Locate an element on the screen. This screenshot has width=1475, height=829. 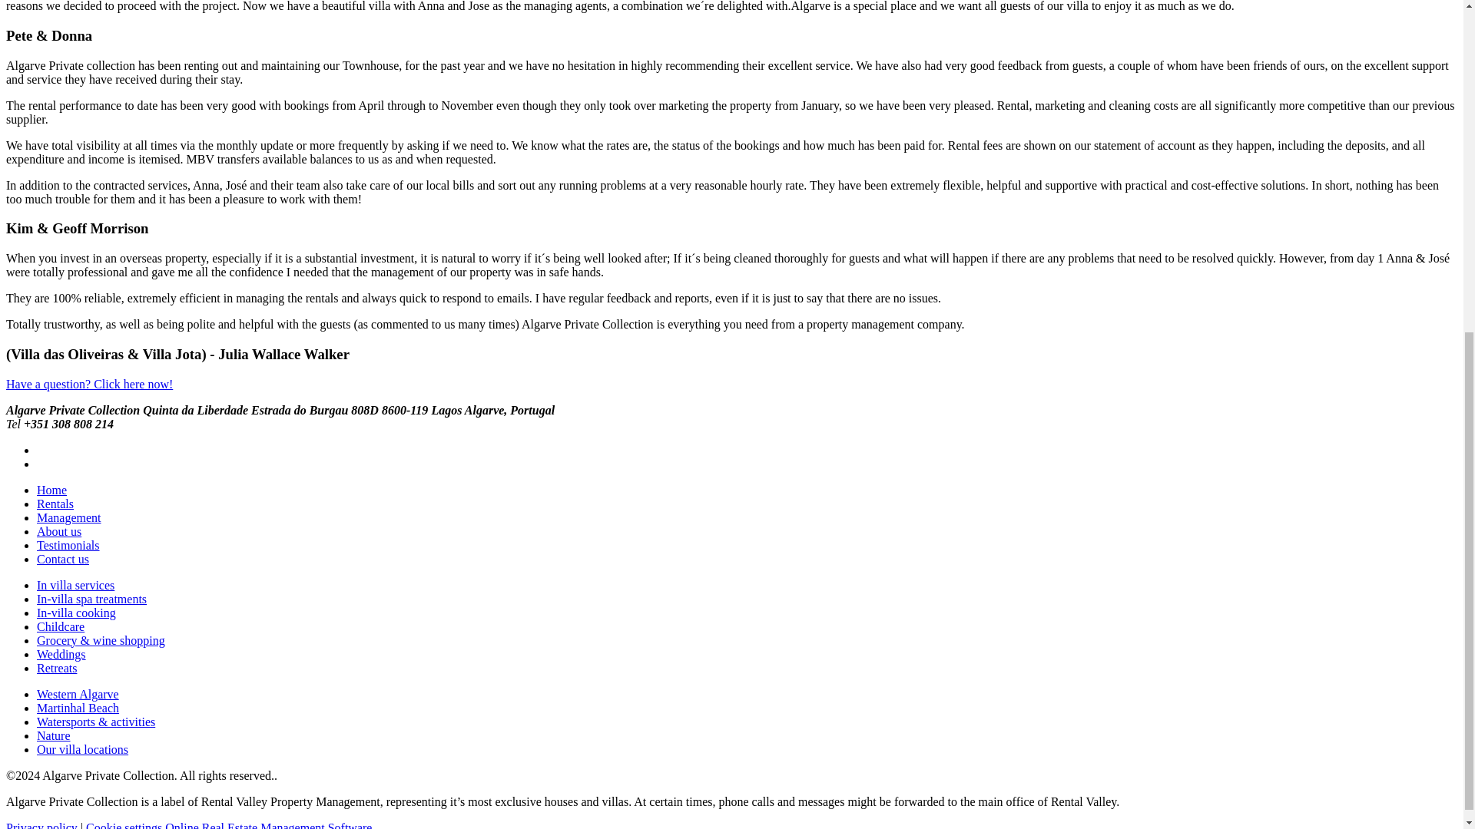
Testimonials is located at coordinates (68, 545).